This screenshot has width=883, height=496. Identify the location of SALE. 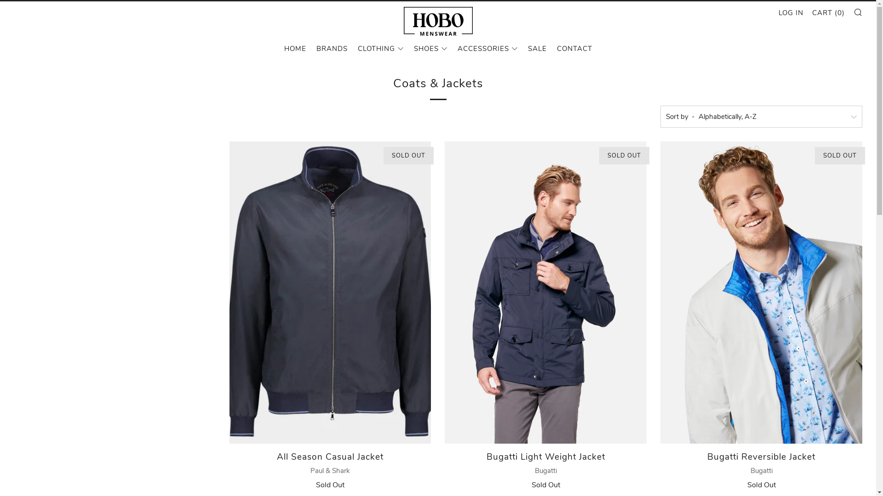
(537, 49).